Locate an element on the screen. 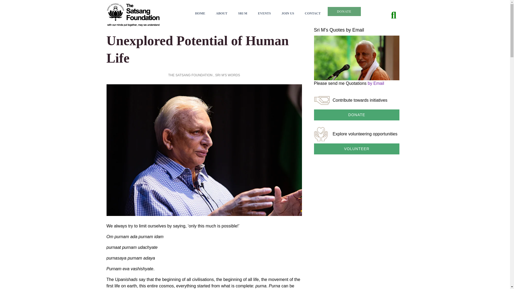 The height and width of the screenshot is (289, 514). Unexplored Potential of Human Life is located at coordinates (198, 49).